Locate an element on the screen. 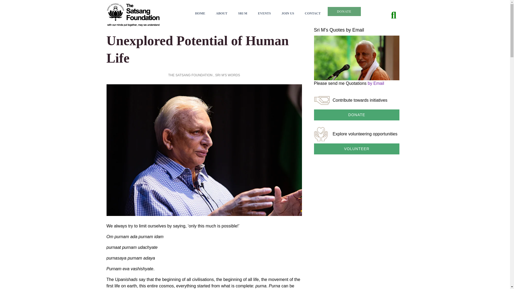 The height and width of the screenshot is (289, 514). Unexplored Potential of Human Life is located at coordinates (198, 49).